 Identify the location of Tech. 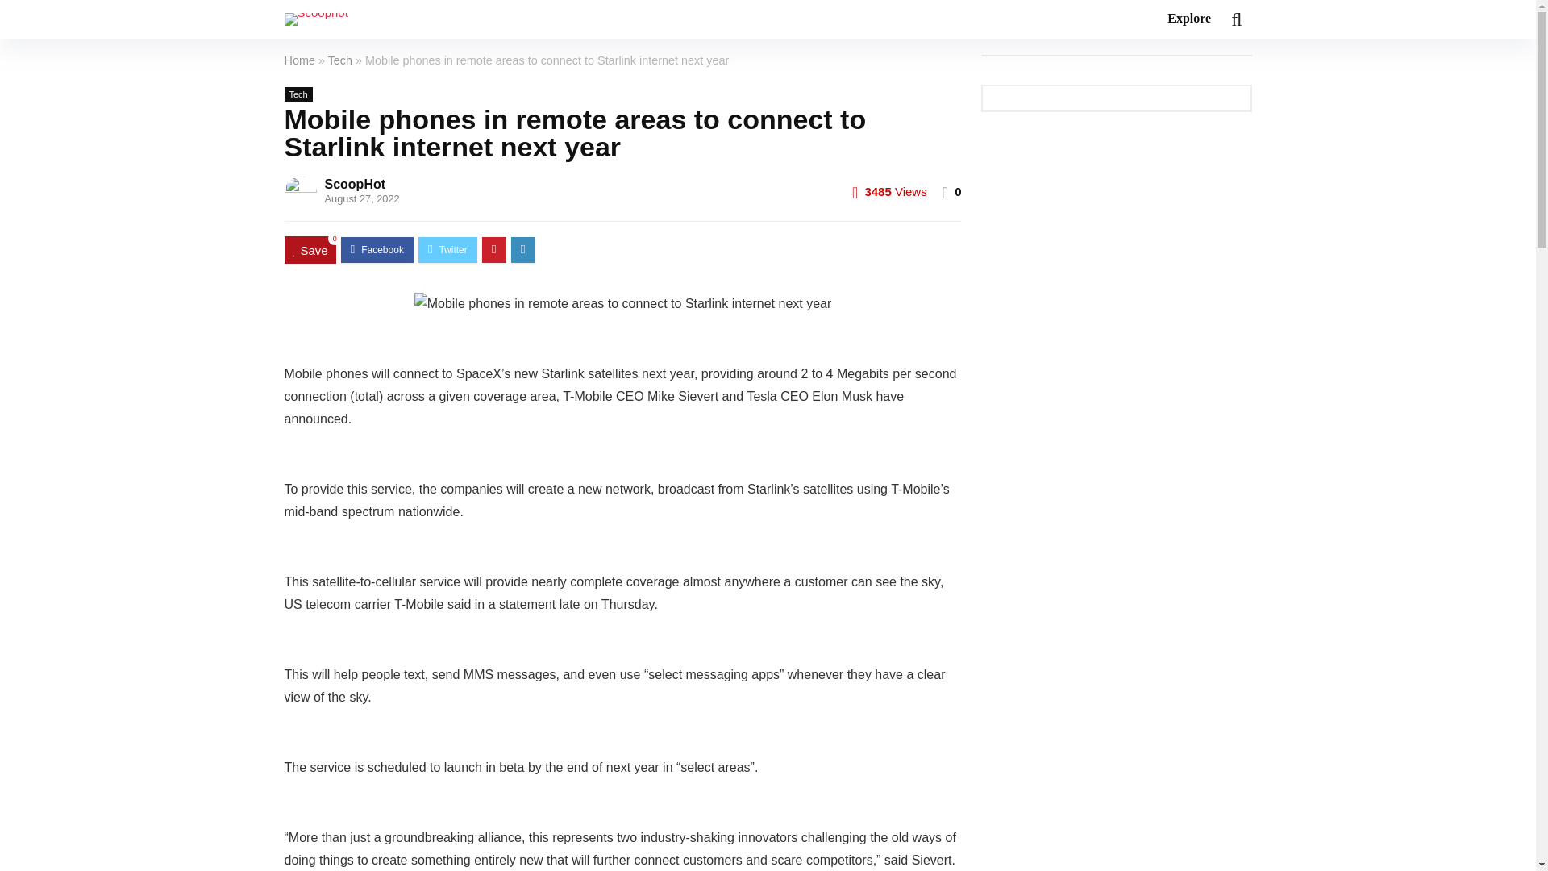
(340, 60).